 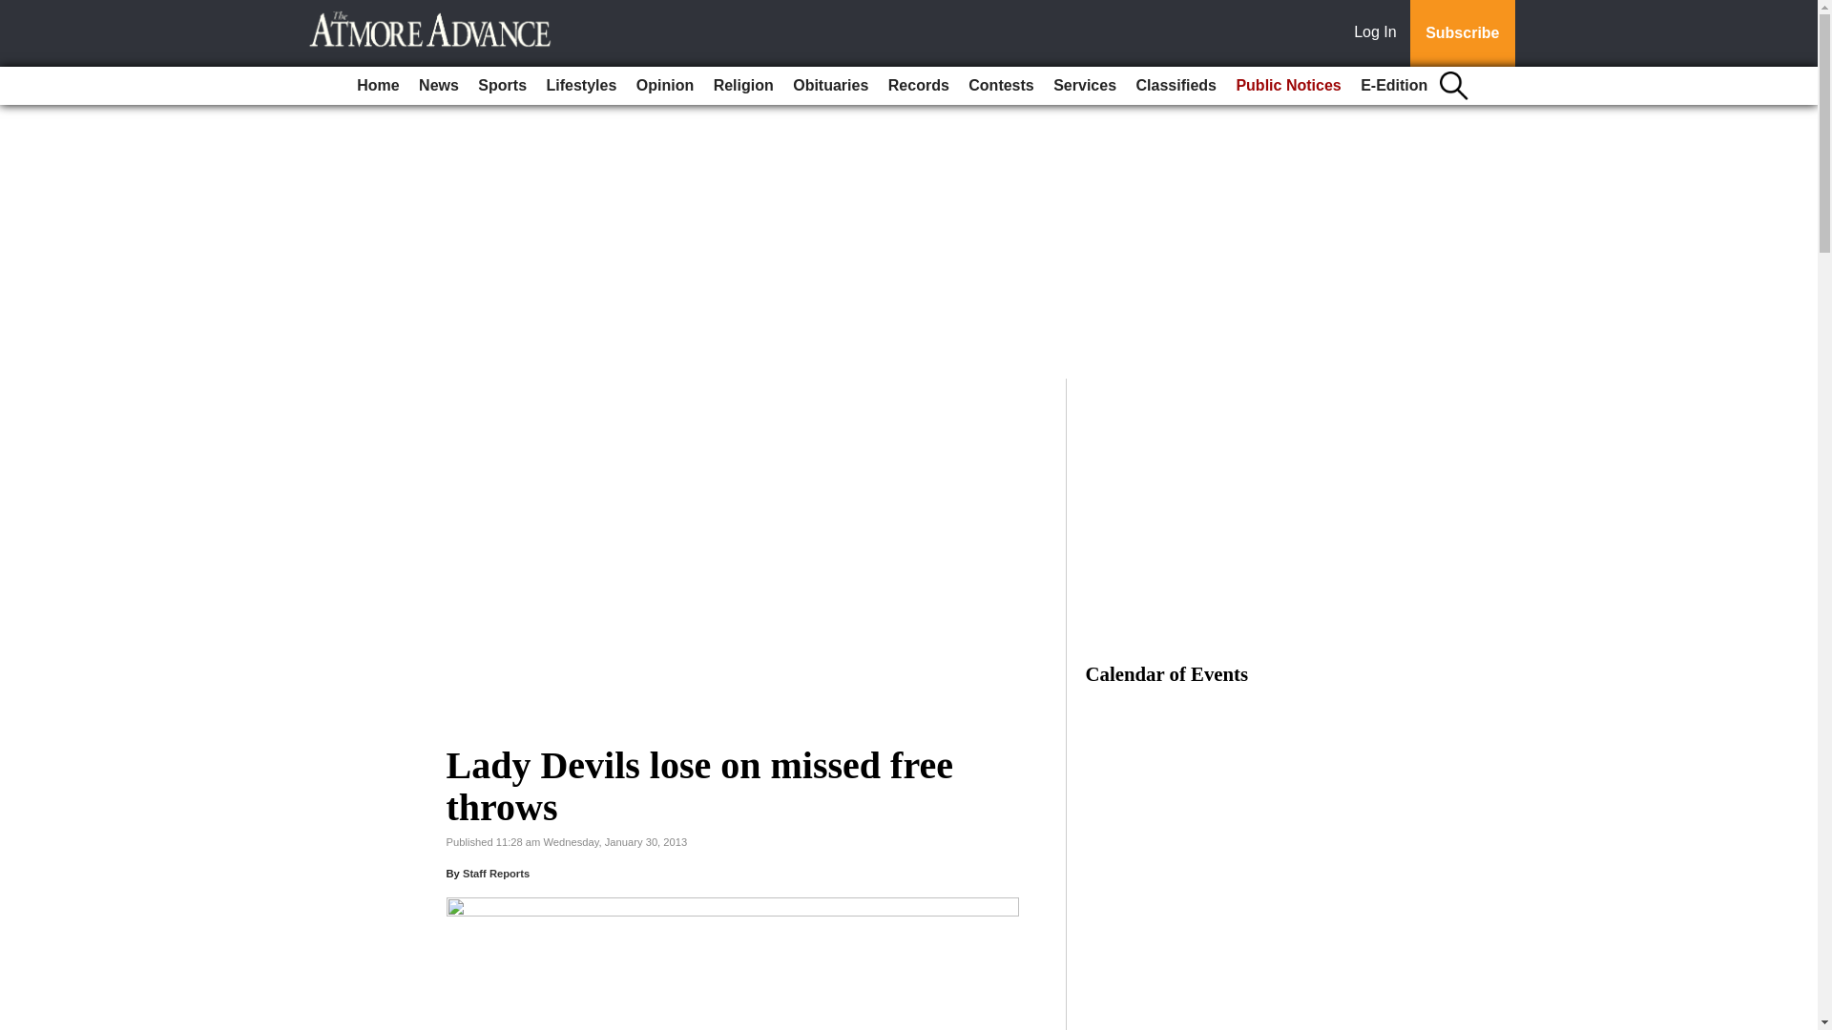 What do you see at coordinates (502, 86) in the screenshot?
I see `Sports` at bounding box center [502, 86].